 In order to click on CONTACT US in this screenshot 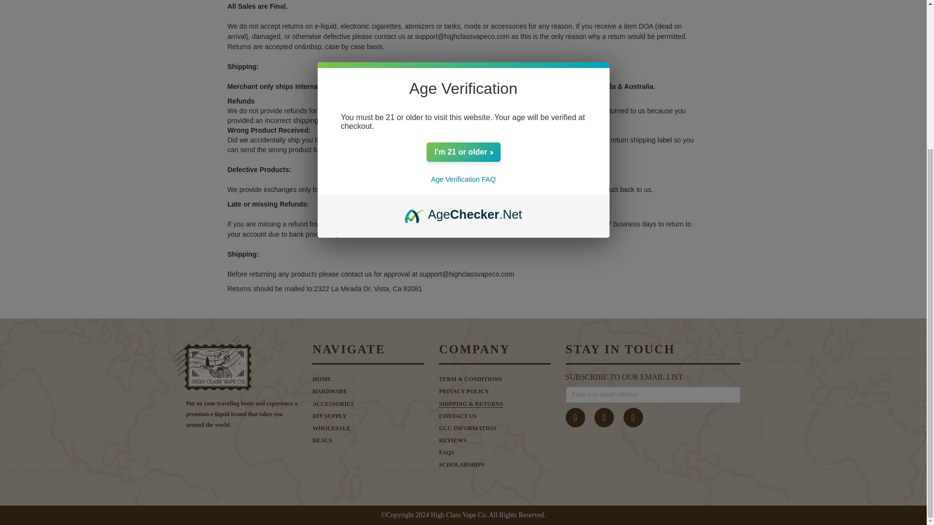, I will do `click(495, 416)`.